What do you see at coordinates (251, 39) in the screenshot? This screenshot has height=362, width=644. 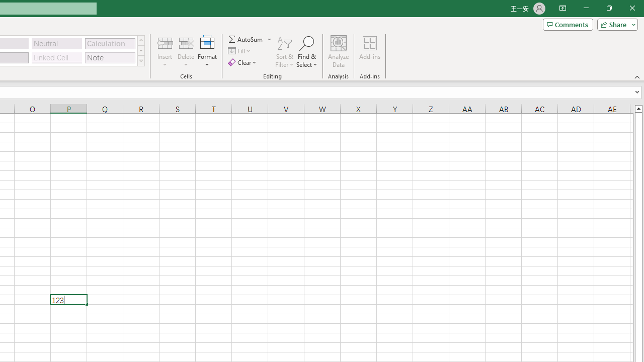 I see `AutoSum` at bounding box center [251, 39].